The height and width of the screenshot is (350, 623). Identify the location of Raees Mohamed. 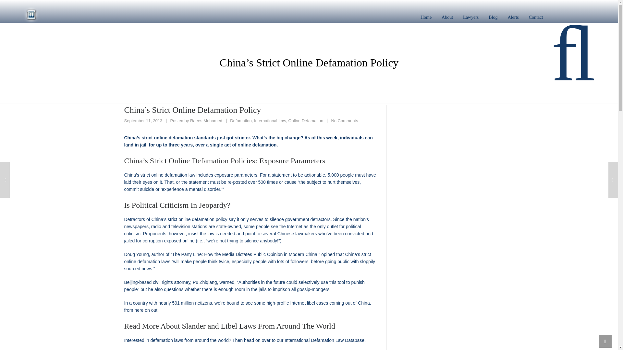
(206, 121).